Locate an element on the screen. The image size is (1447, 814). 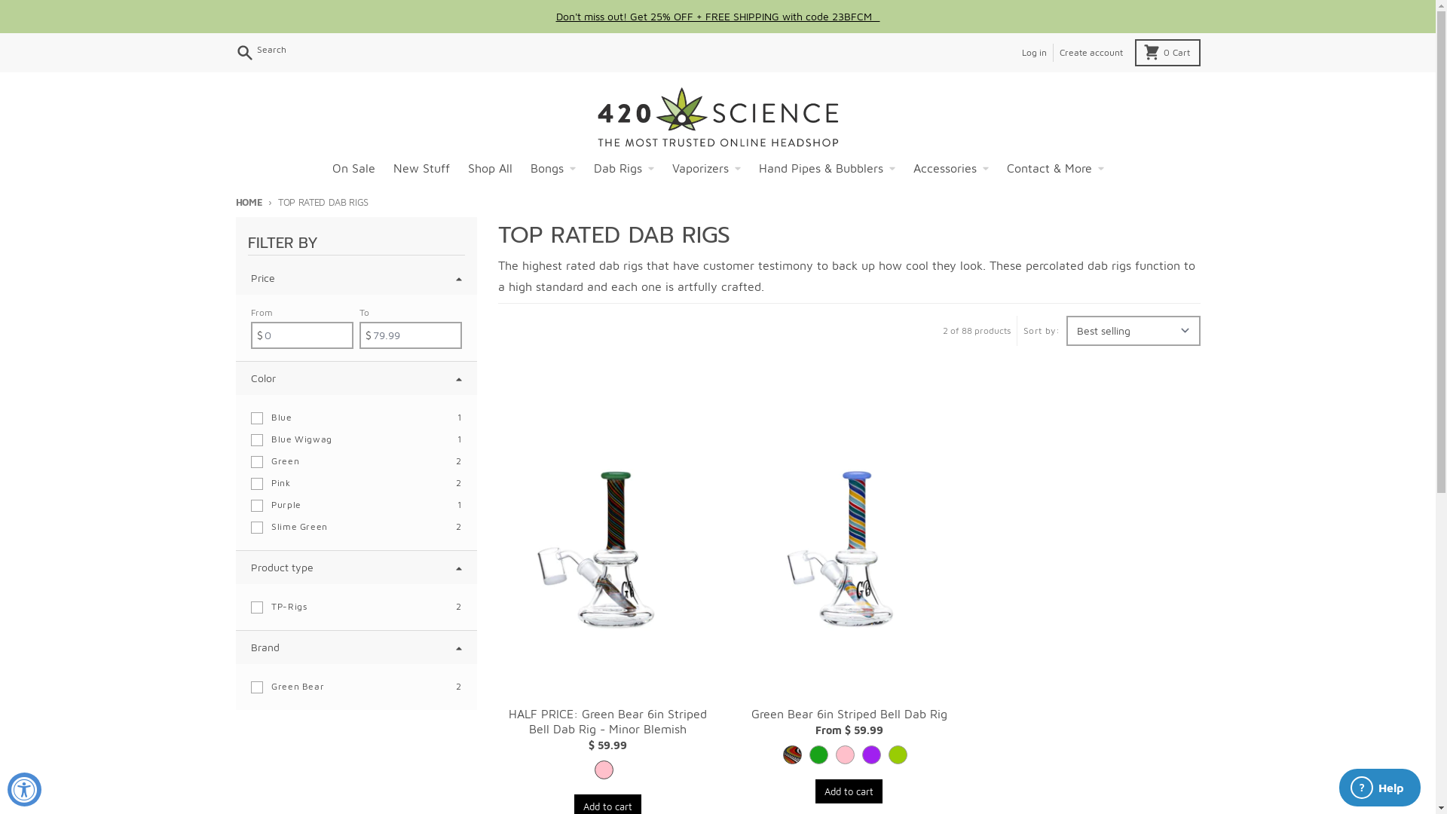
?
Help is located at coordinates (1380, 788).